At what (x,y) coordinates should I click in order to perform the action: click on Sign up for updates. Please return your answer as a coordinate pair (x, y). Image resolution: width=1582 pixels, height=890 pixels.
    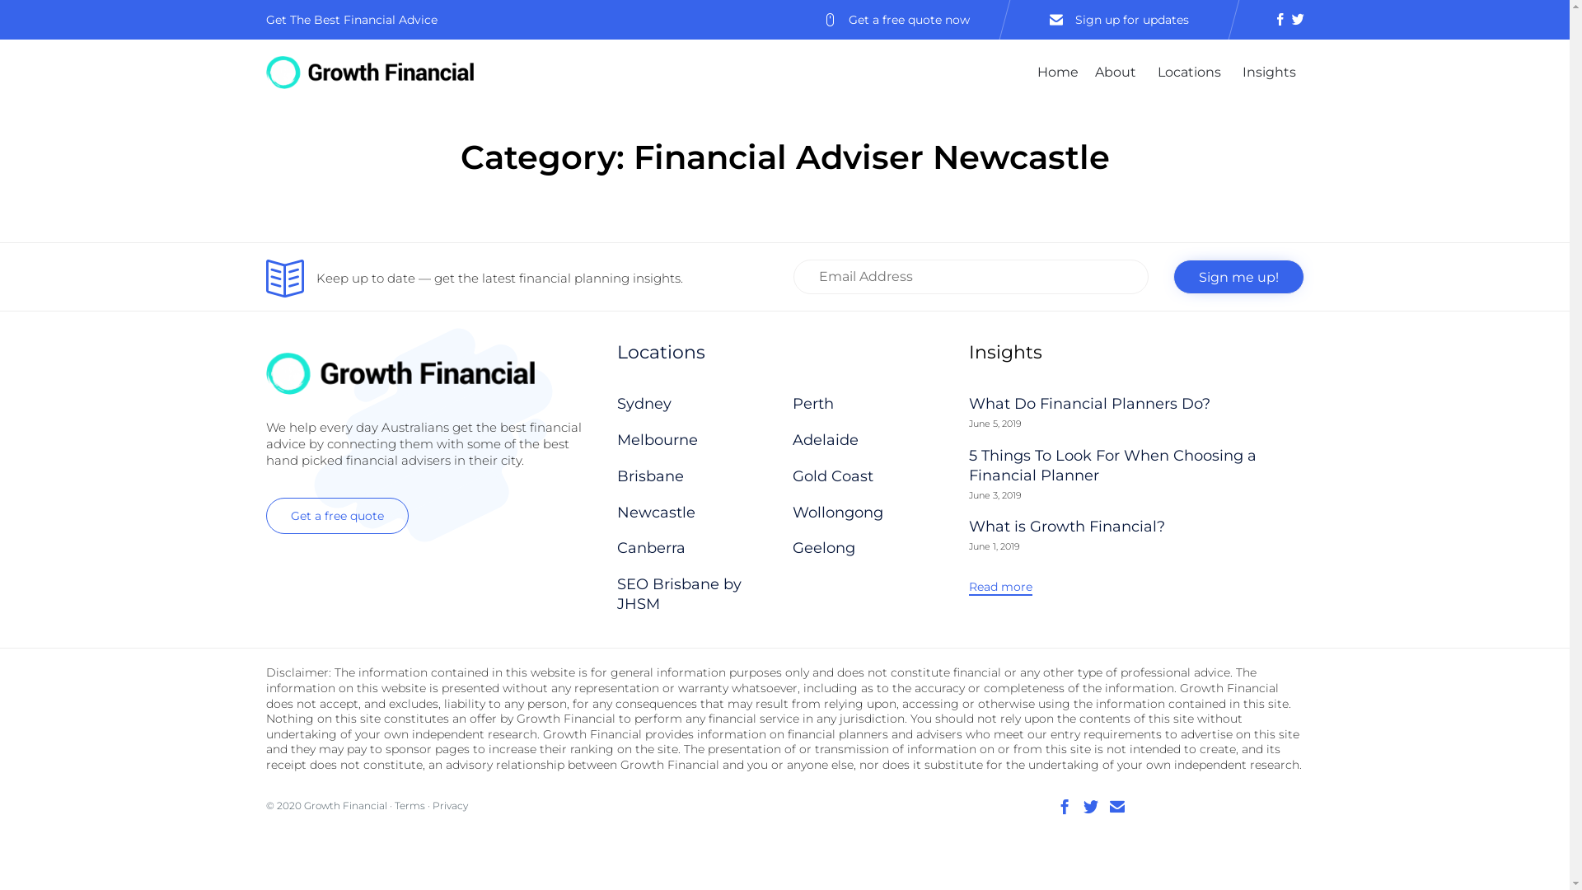
    Looking at the image, I should click on (1132, 20).